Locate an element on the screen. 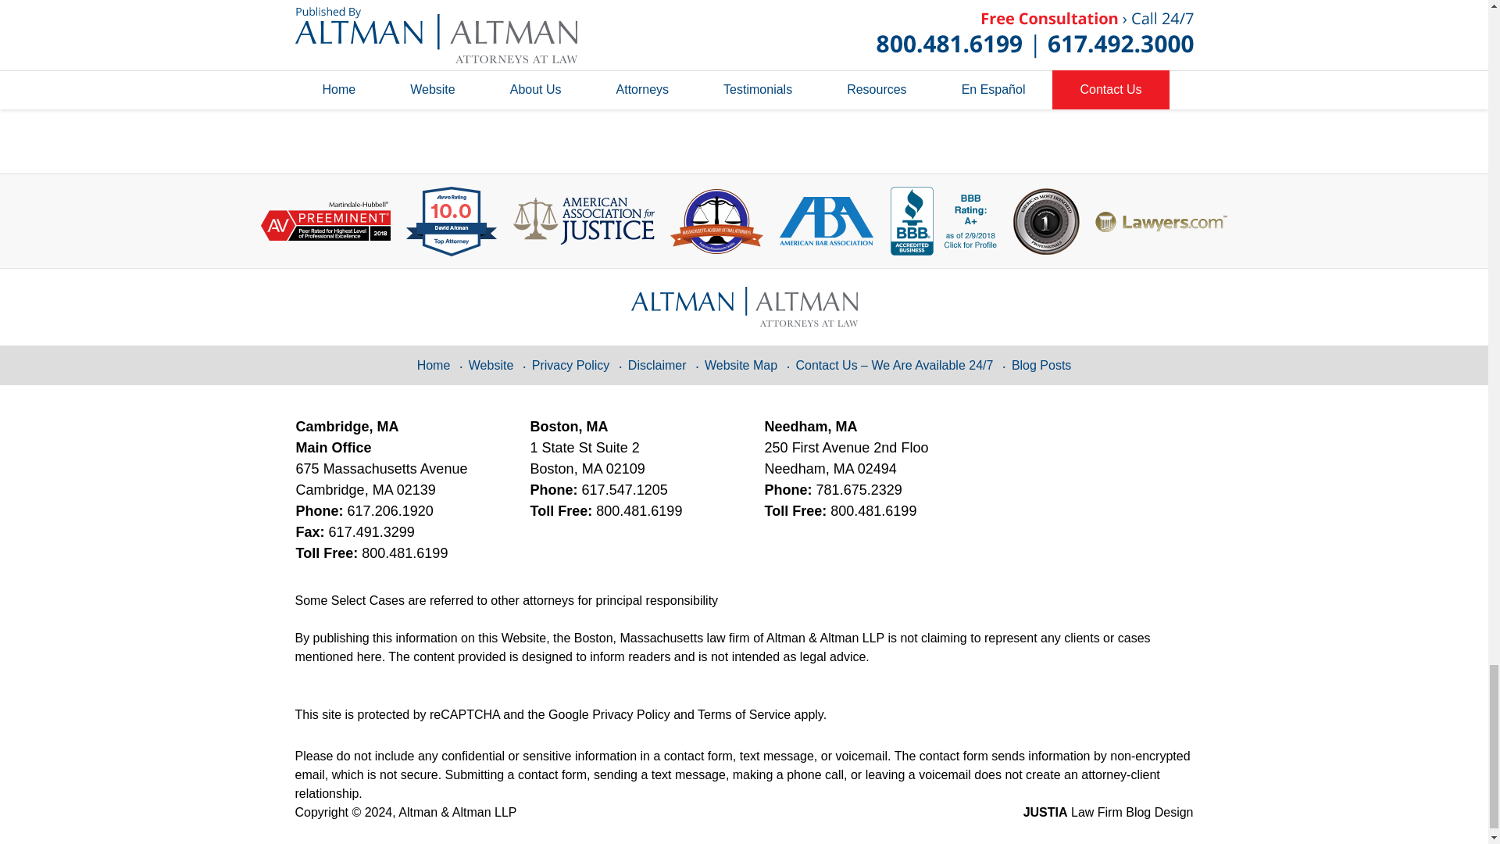 The image size is (1500, 844). View all posts in Assault and Battery is located at coordinates (379, 7).